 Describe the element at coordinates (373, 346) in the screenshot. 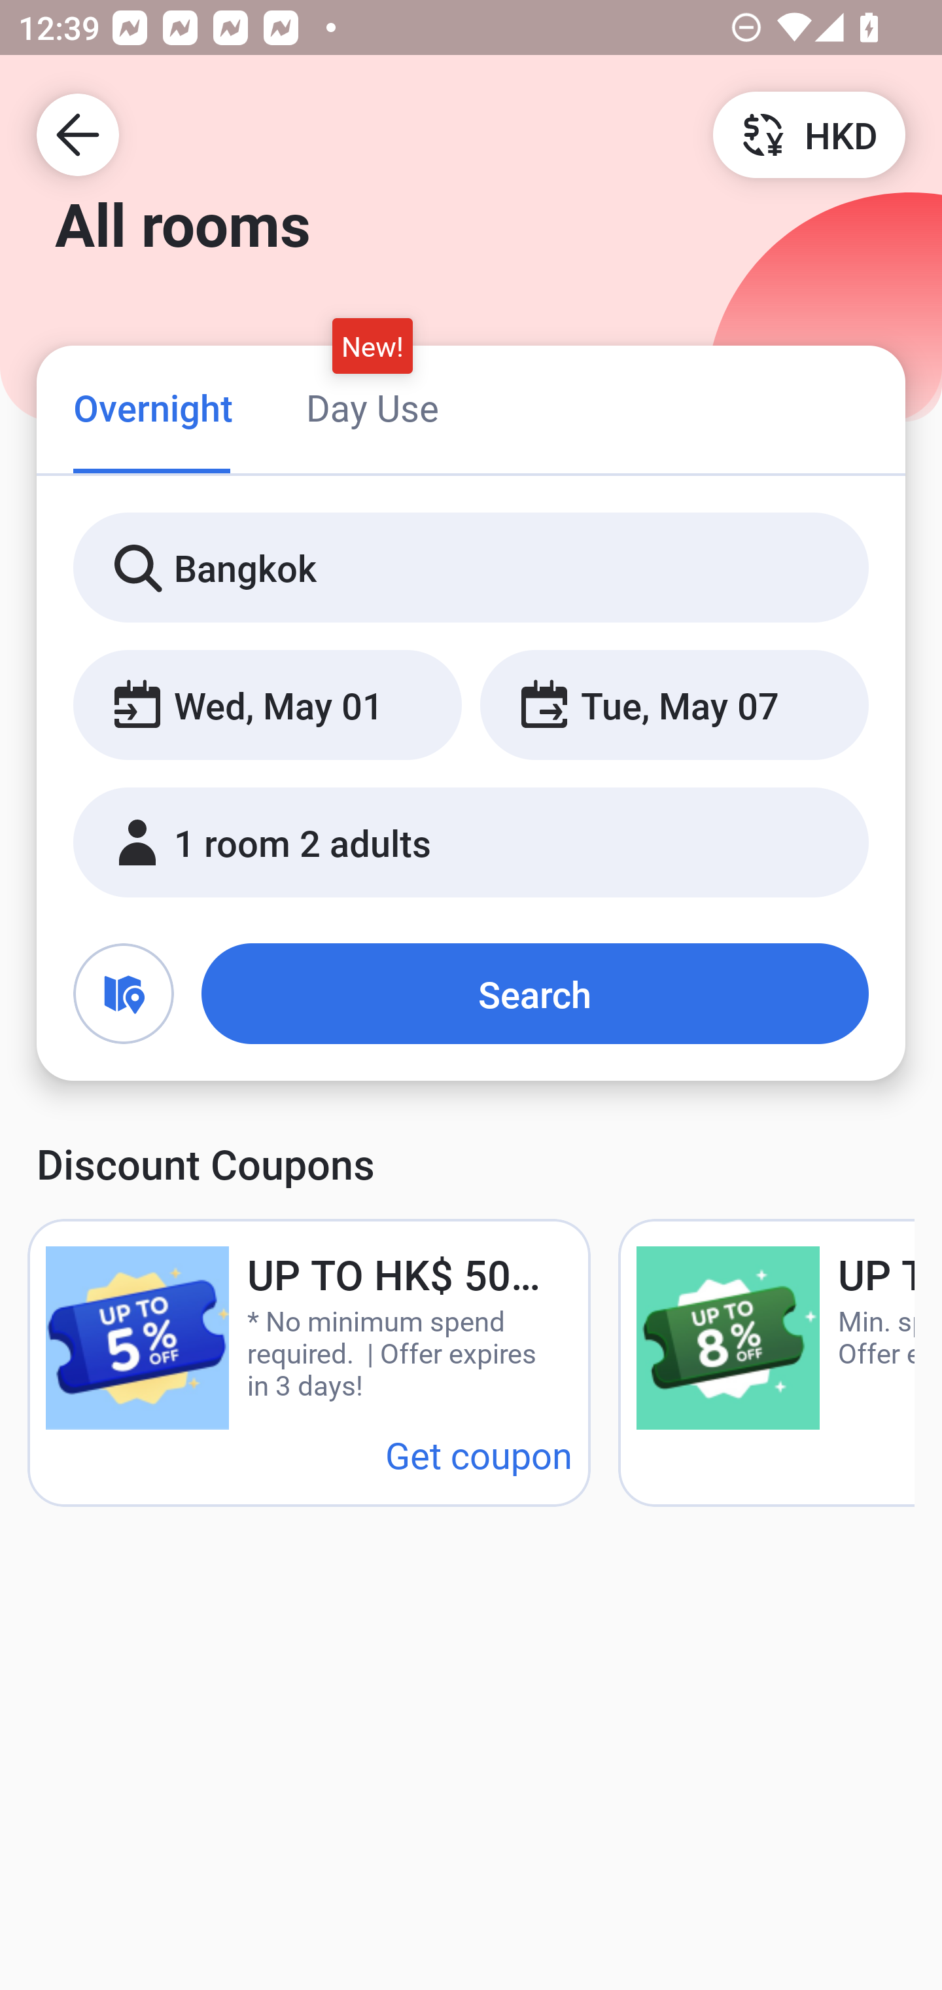

I see `New!` at that location.